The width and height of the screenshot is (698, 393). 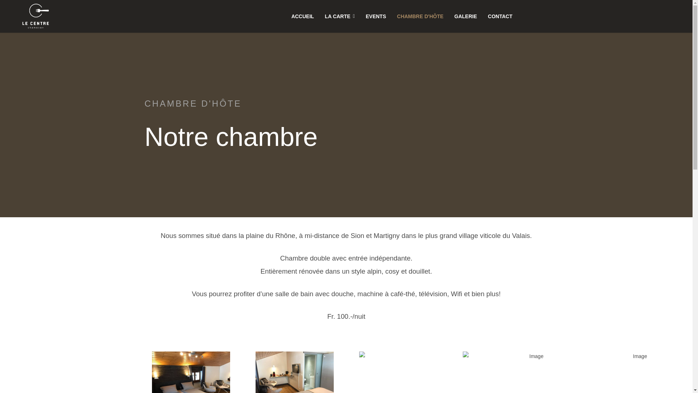 What do you see at coordinates (500, 16) in the screenshot?
I see `CONTACT` at bounding box center [500, 16].